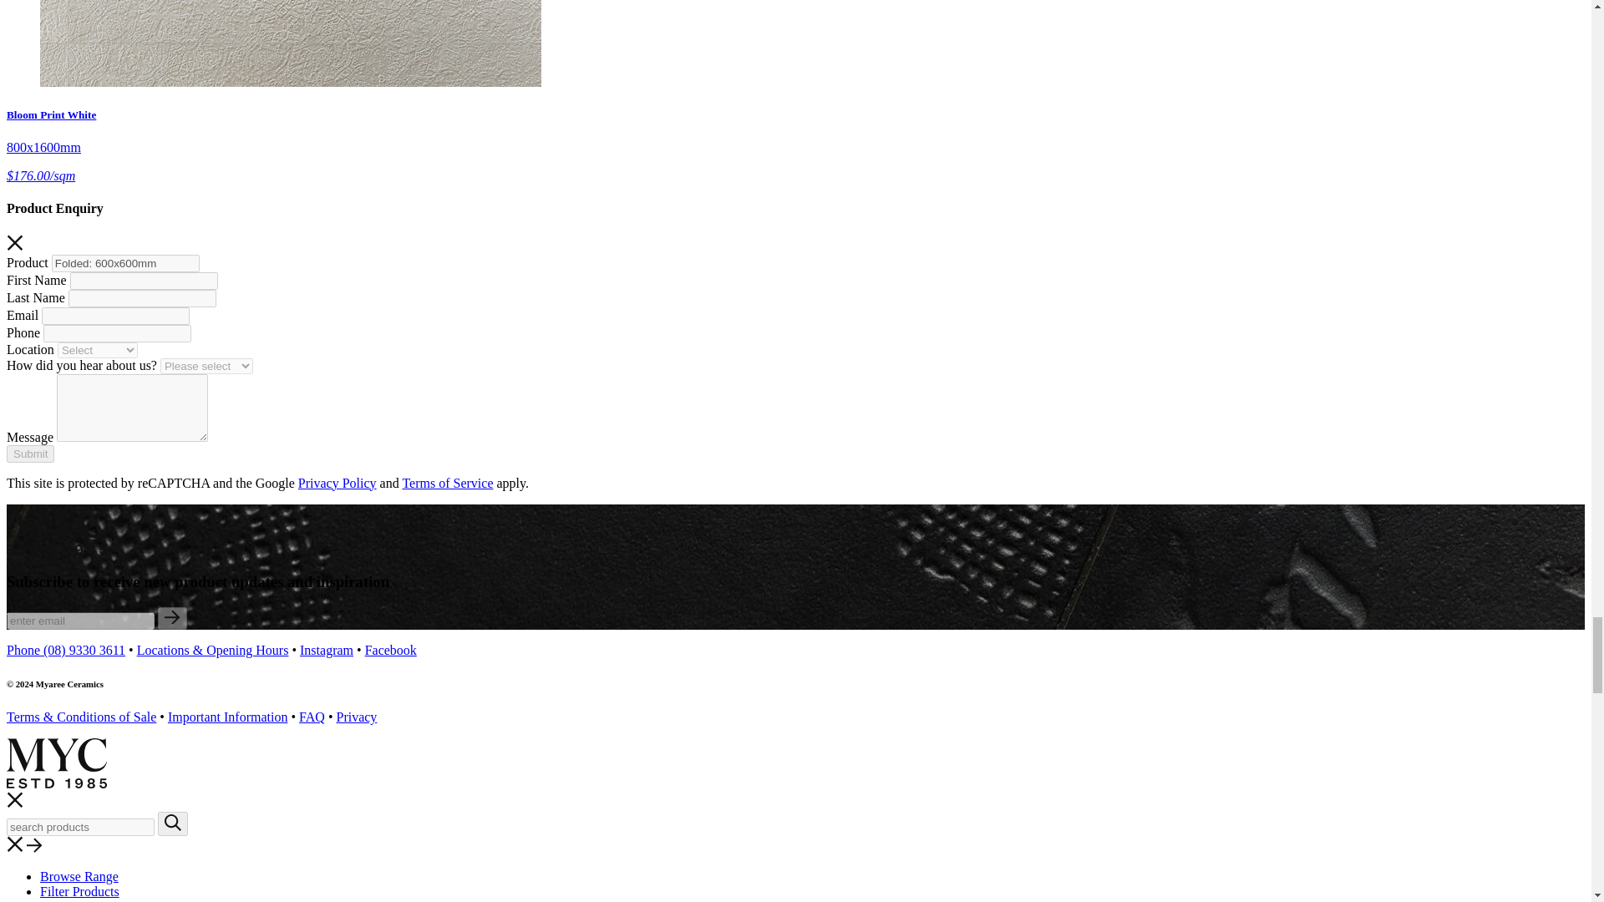 This screenshot has width=1604, height=902. What do you see at coordinates (30, 454) in the screenshot?
I see `Submit` at bounding box center [30, 454].